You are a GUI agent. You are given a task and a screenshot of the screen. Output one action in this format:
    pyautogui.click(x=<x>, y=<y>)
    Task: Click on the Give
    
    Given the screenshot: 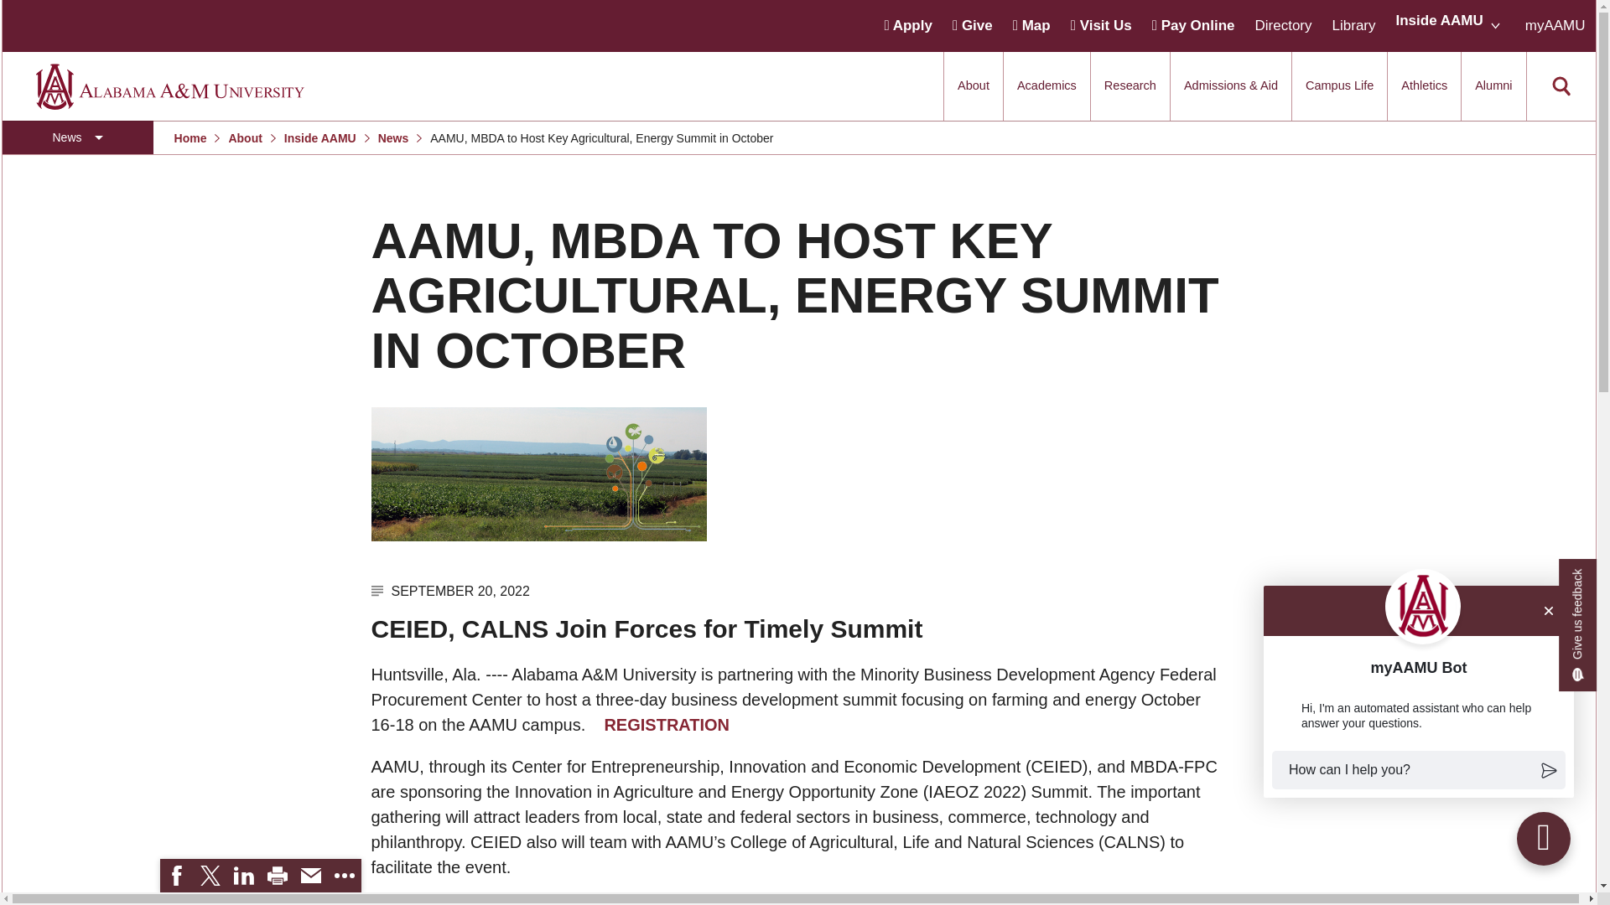 What is the action you would take?
    pyautogui.click(x=973, y=25)
    